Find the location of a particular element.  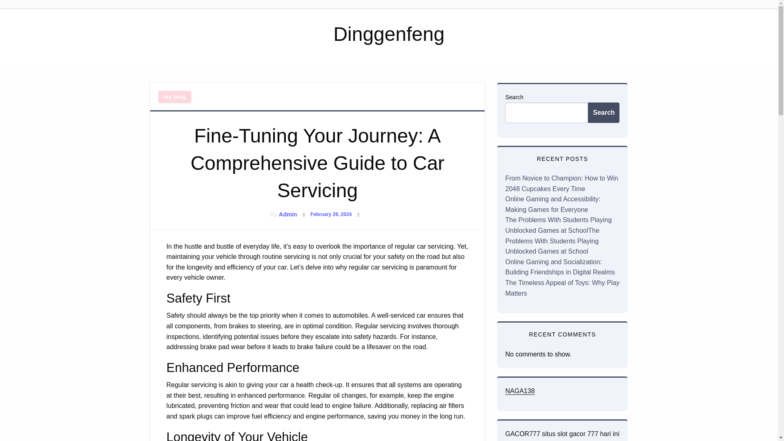

From Novice to Champion: How to Win 2048 Cupcakes Every Time is located at coordinates (561, 183).